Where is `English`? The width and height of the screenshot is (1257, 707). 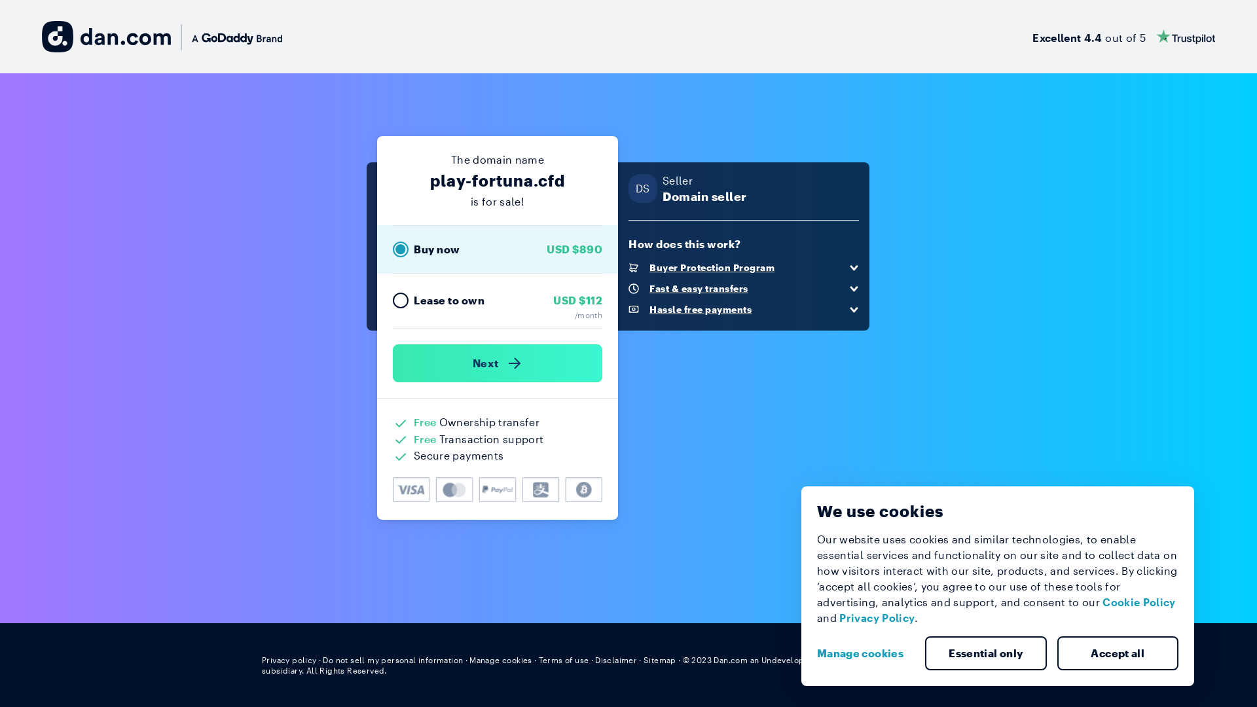
English is located at coordinates (971, 660).